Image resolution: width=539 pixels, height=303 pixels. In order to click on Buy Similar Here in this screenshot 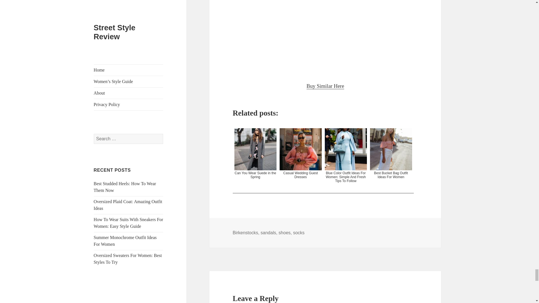, I will do `click(325, 86)`.